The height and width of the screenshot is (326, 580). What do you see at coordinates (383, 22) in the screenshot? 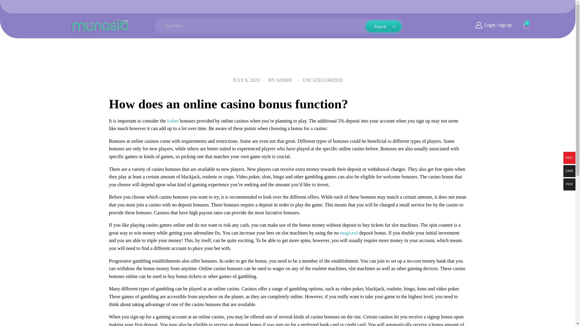
I see `Search` at bounding box center [383, 22].